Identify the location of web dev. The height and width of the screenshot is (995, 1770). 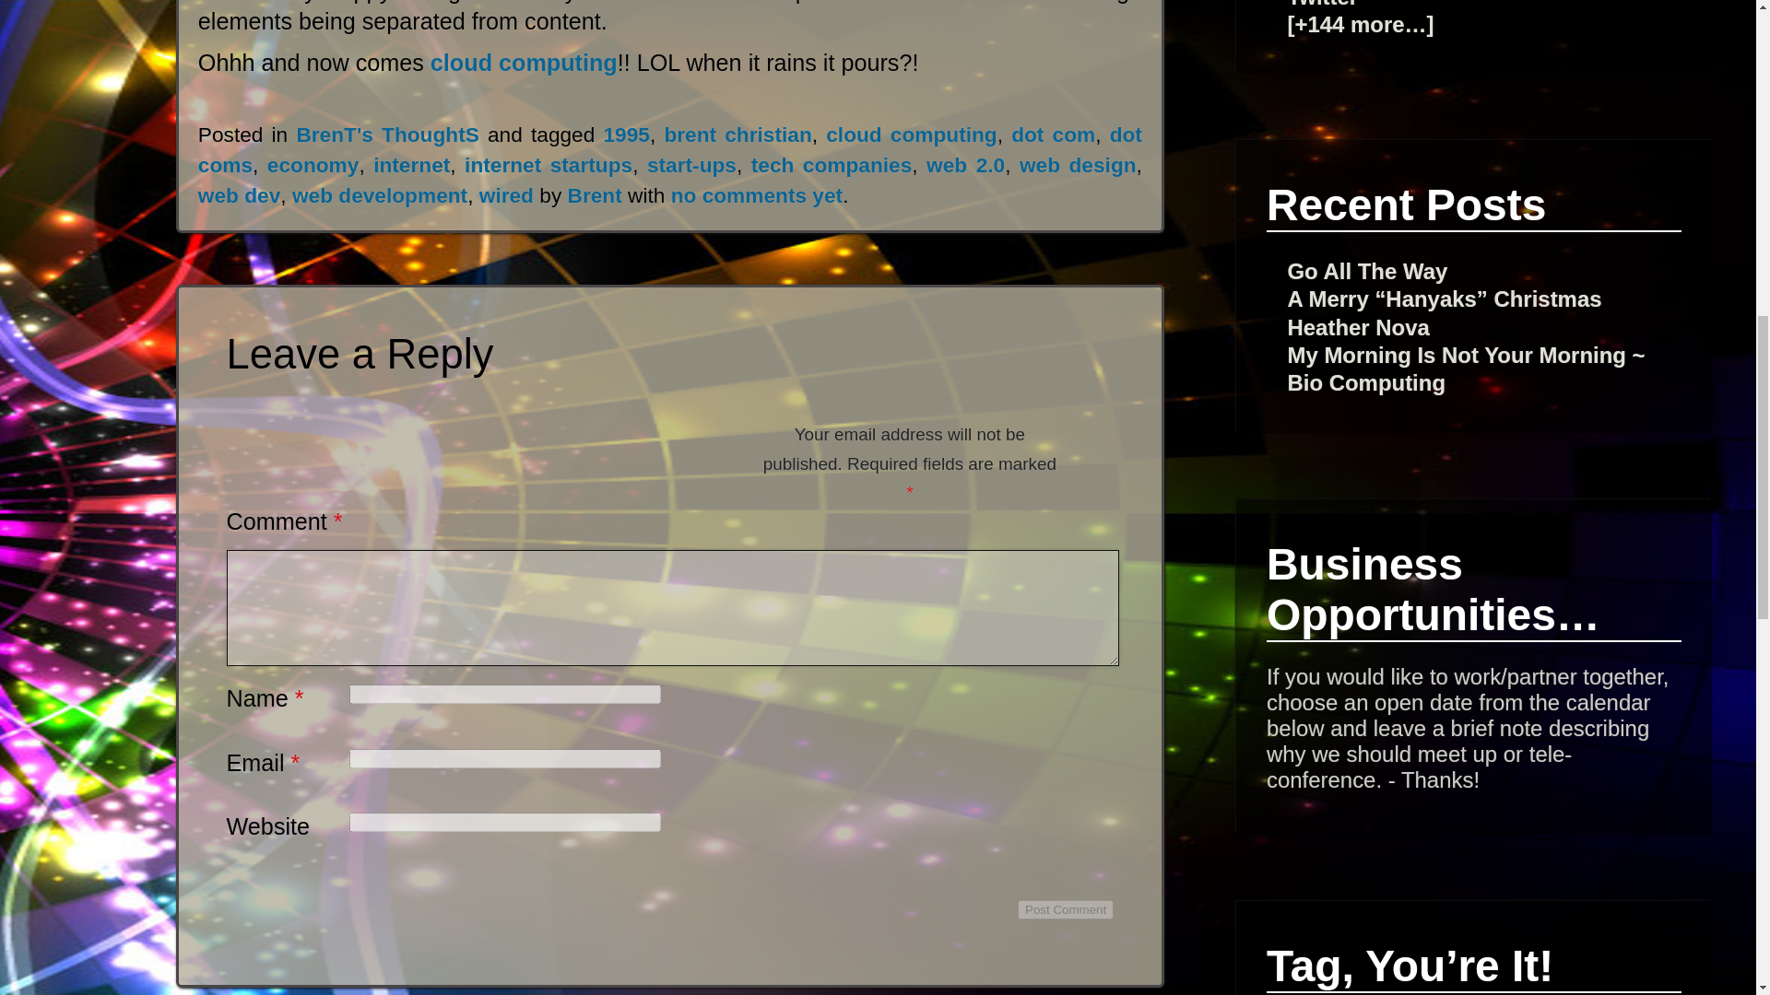
(239, 194).